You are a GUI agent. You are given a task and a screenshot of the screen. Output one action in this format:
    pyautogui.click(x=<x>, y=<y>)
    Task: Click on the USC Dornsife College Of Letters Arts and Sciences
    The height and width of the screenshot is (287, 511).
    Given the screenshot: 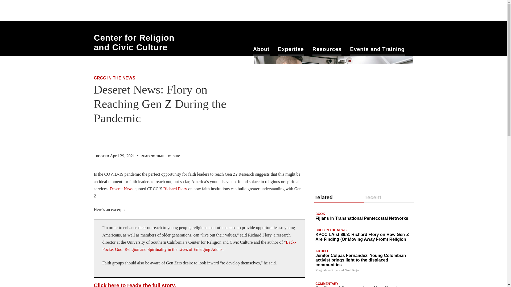 What is the action you would take?
    pyautogui.click(x=122, y=11)
    